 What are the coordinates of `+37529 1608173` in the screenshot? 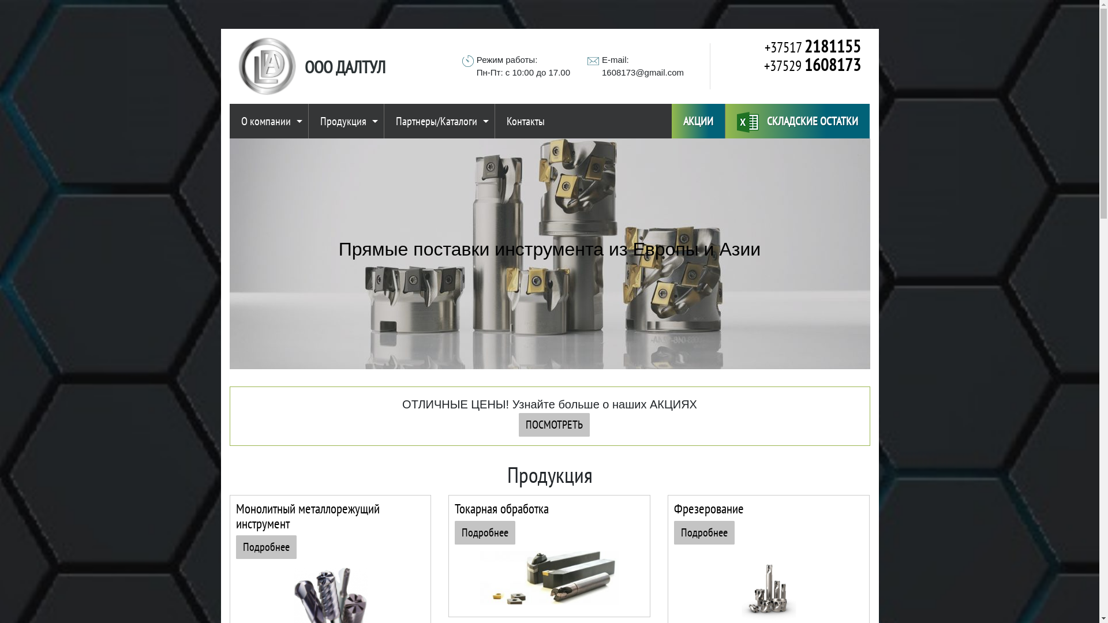 It's located at (790, 65).